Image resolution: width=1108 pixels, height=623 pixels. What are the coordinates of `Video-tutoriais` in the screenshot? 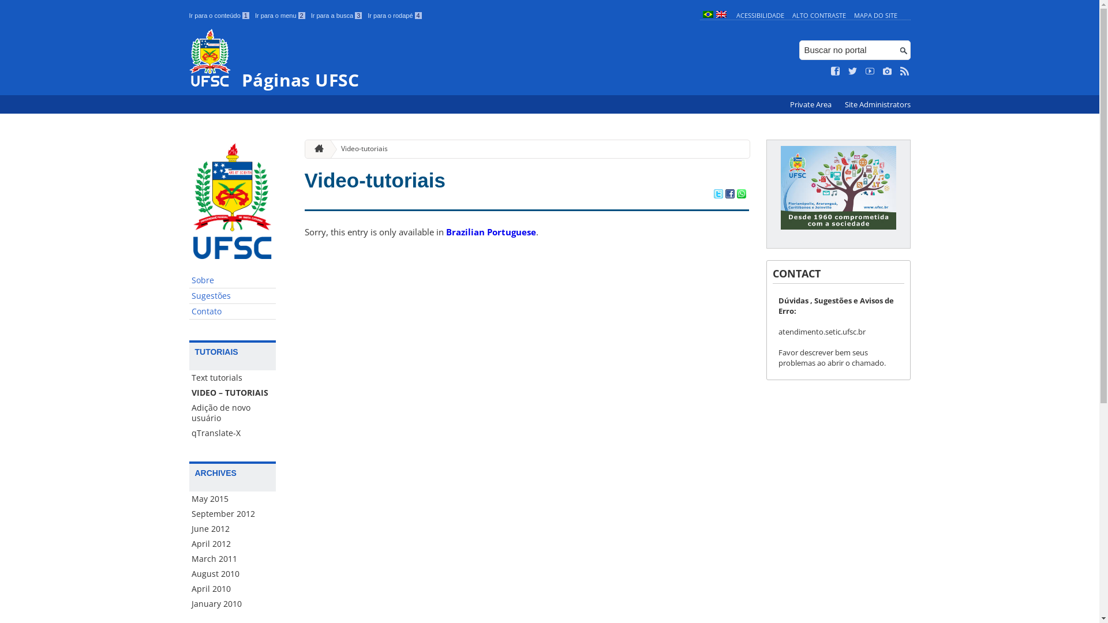 It's located at (375, 180).